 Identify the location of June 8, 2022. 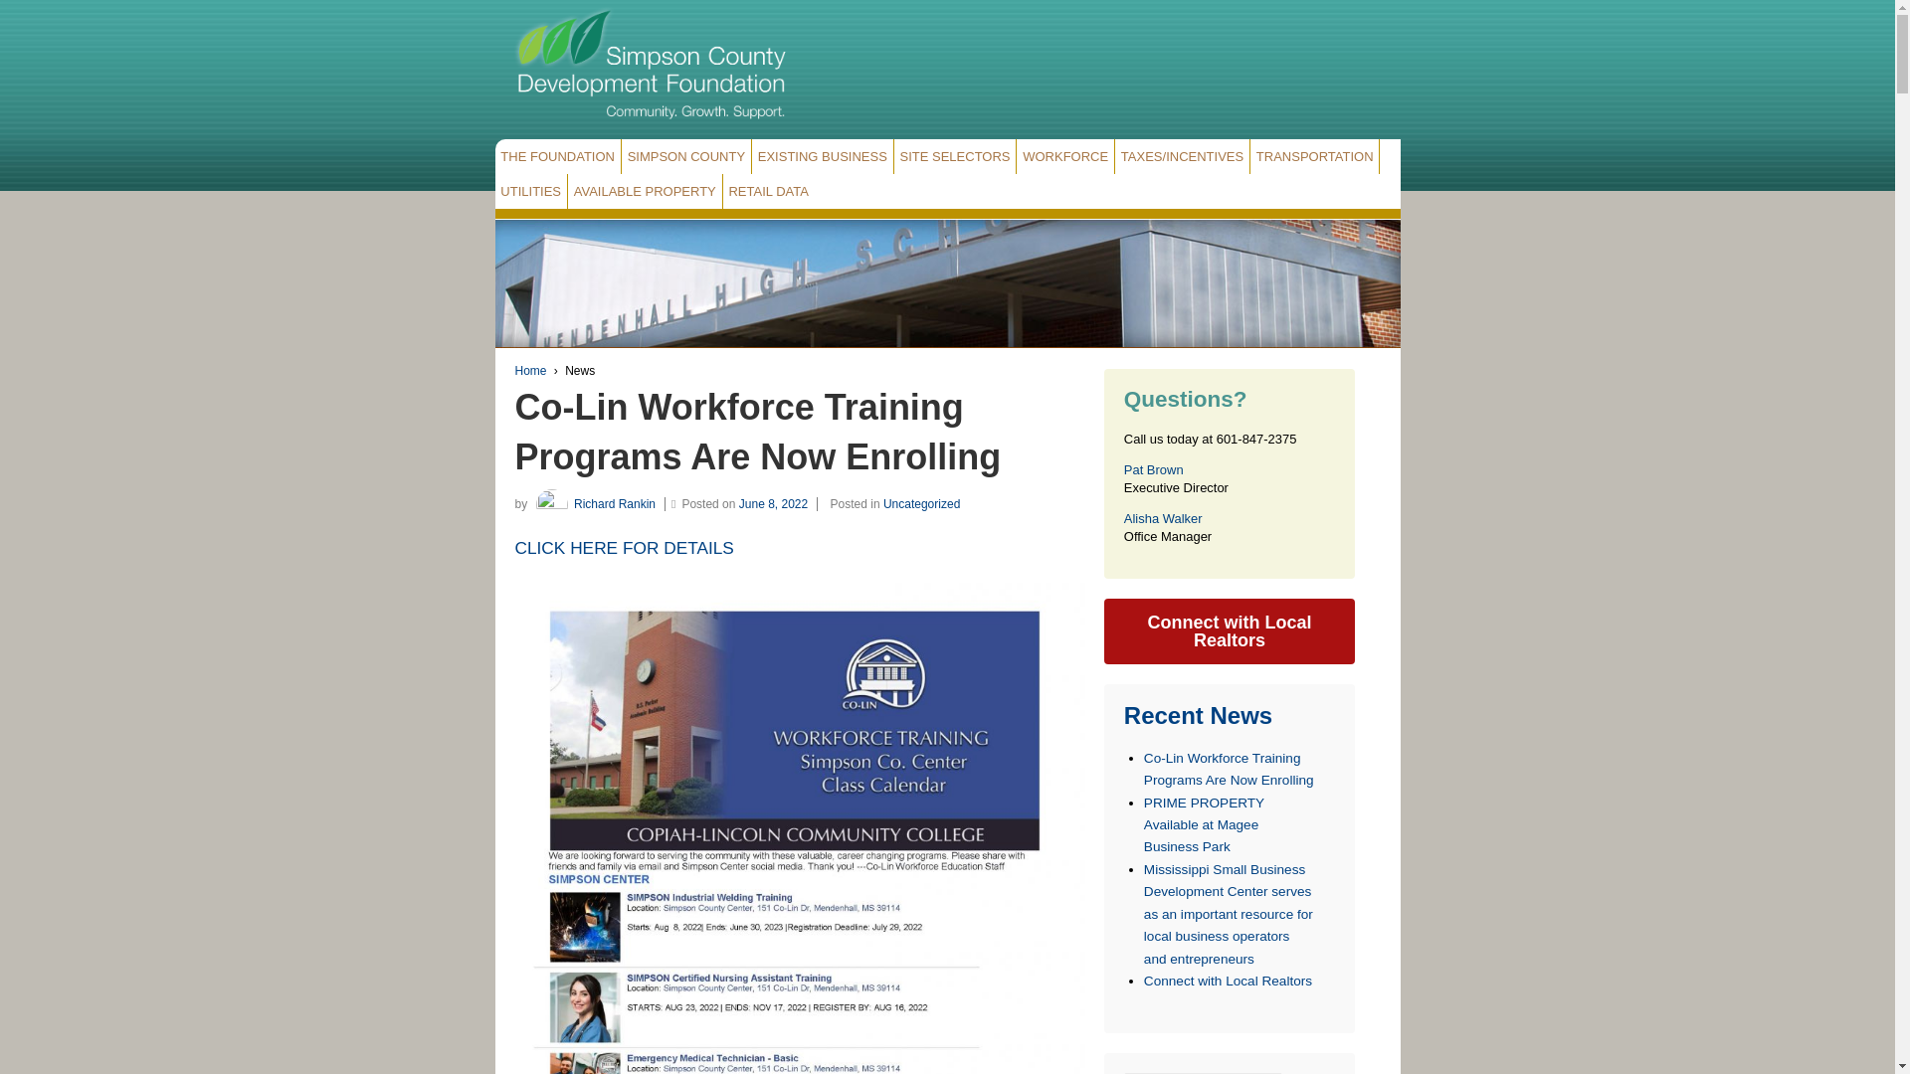
(778, 504).